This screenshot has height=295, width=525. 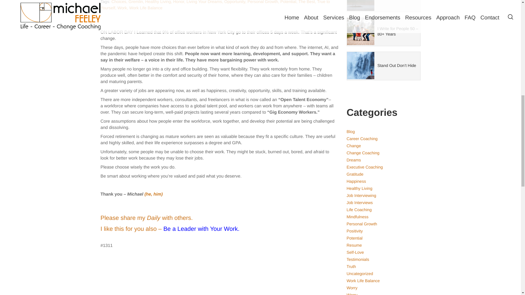 I want to click on Potential, so click(x=288, y=2).